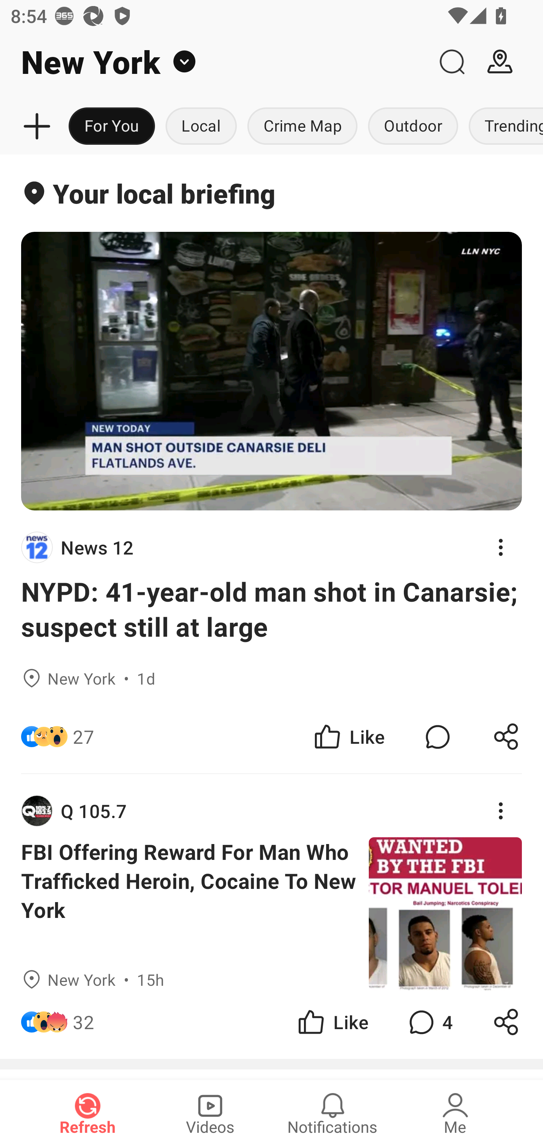  What do you see at coordinates (333, 1113) in the screenshot?
I see `Notifications` at bounding box center [333, 1113].